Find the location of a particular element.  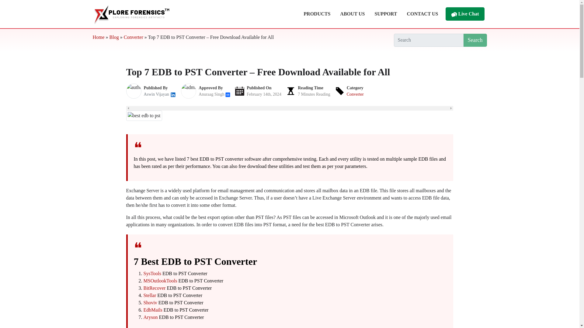

CONTACT US is located at coordinates (423, 14).